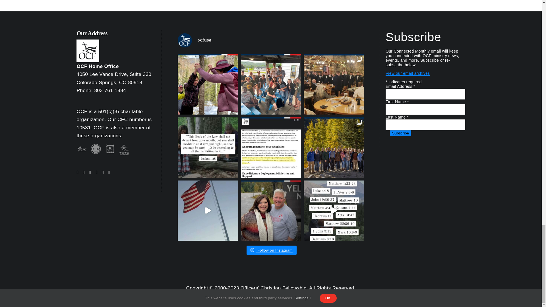 The image size is (546, 307). What do you see at coordinates (400, 133) in the screenshot?
I see `Subscribe` at bounding box center [400, 133].